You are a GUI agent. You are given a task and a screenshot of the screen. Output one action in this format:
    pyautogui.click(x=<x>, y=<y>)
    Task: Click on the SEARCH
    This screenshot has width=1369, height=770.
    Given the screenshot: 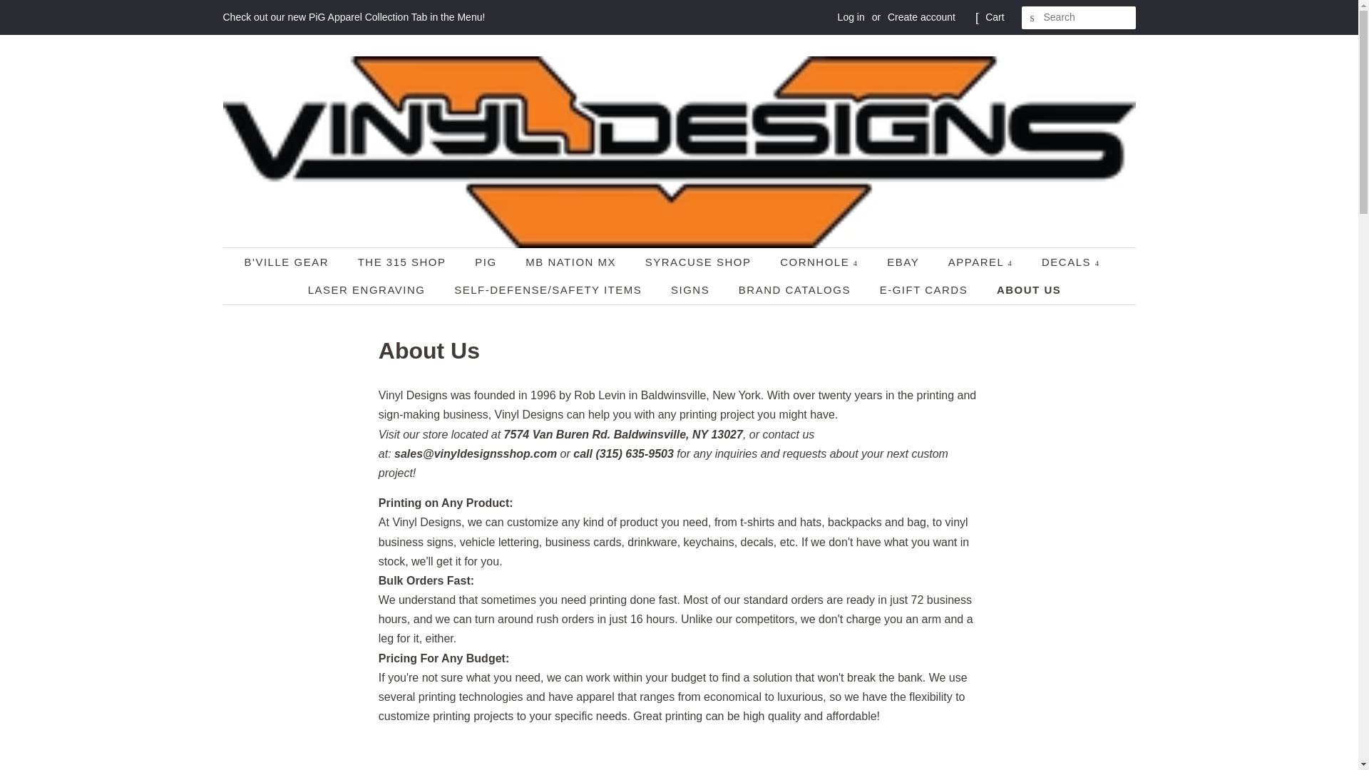 What is the action you would take?
    pyautogui.click(x=1032, y=18)
    